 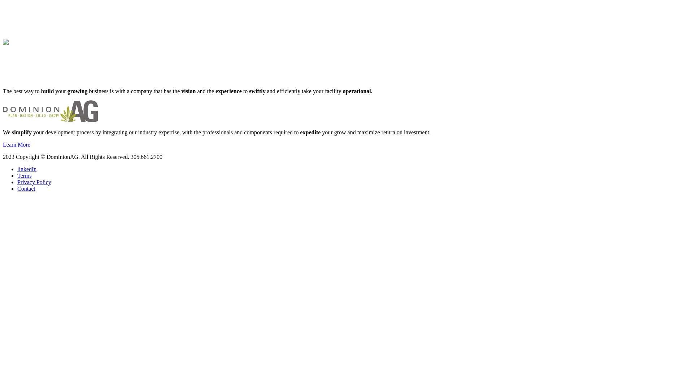 What do you see at coordinates (26, 188) in the screenshot?
I see `Contact` at bounding box center [26, 188].